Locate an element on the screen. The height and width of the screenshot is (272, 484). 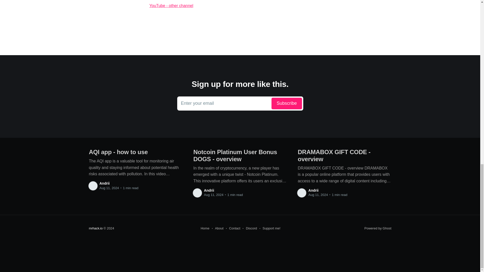
Support me! is located at coordinates (270, 228).